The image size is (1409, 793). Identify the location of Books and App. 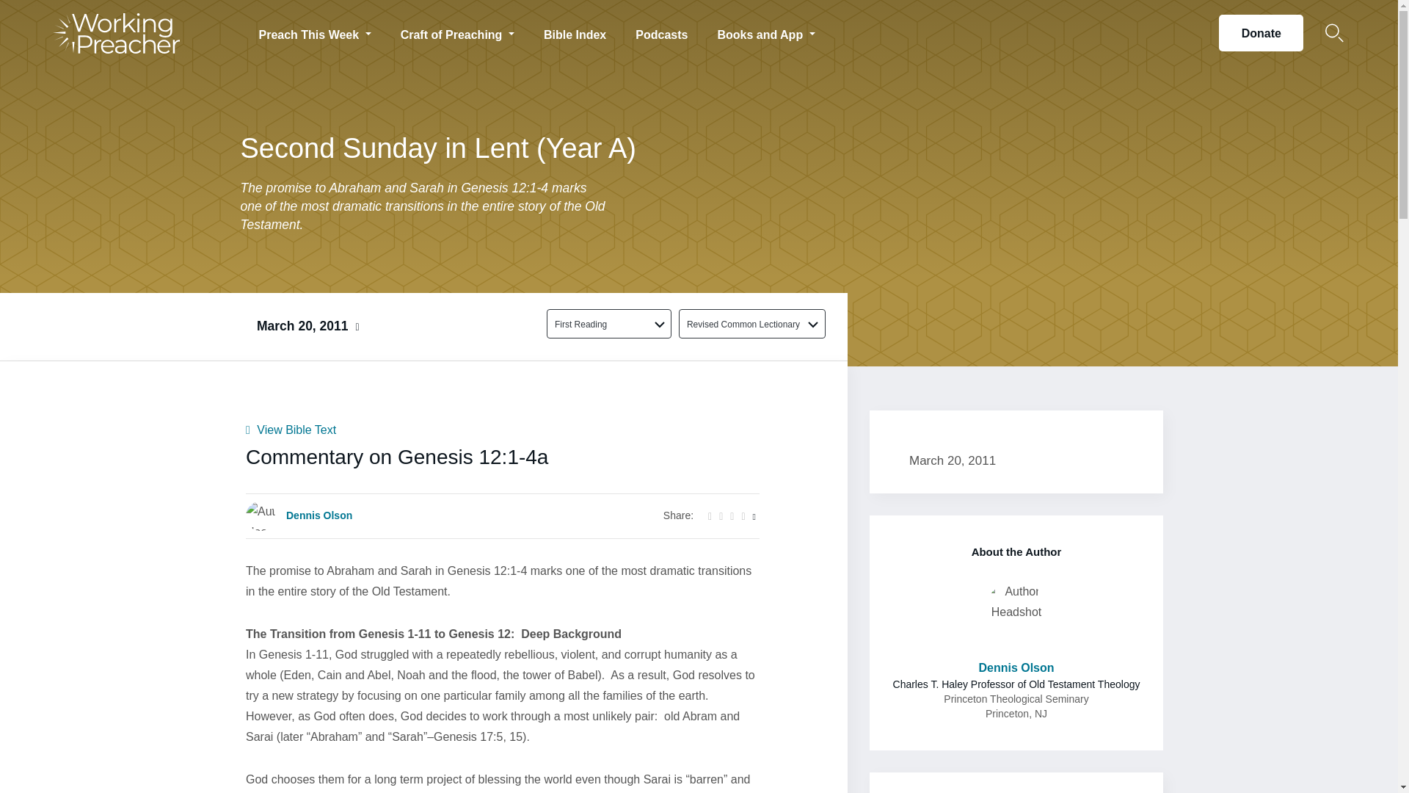
(765, 32).